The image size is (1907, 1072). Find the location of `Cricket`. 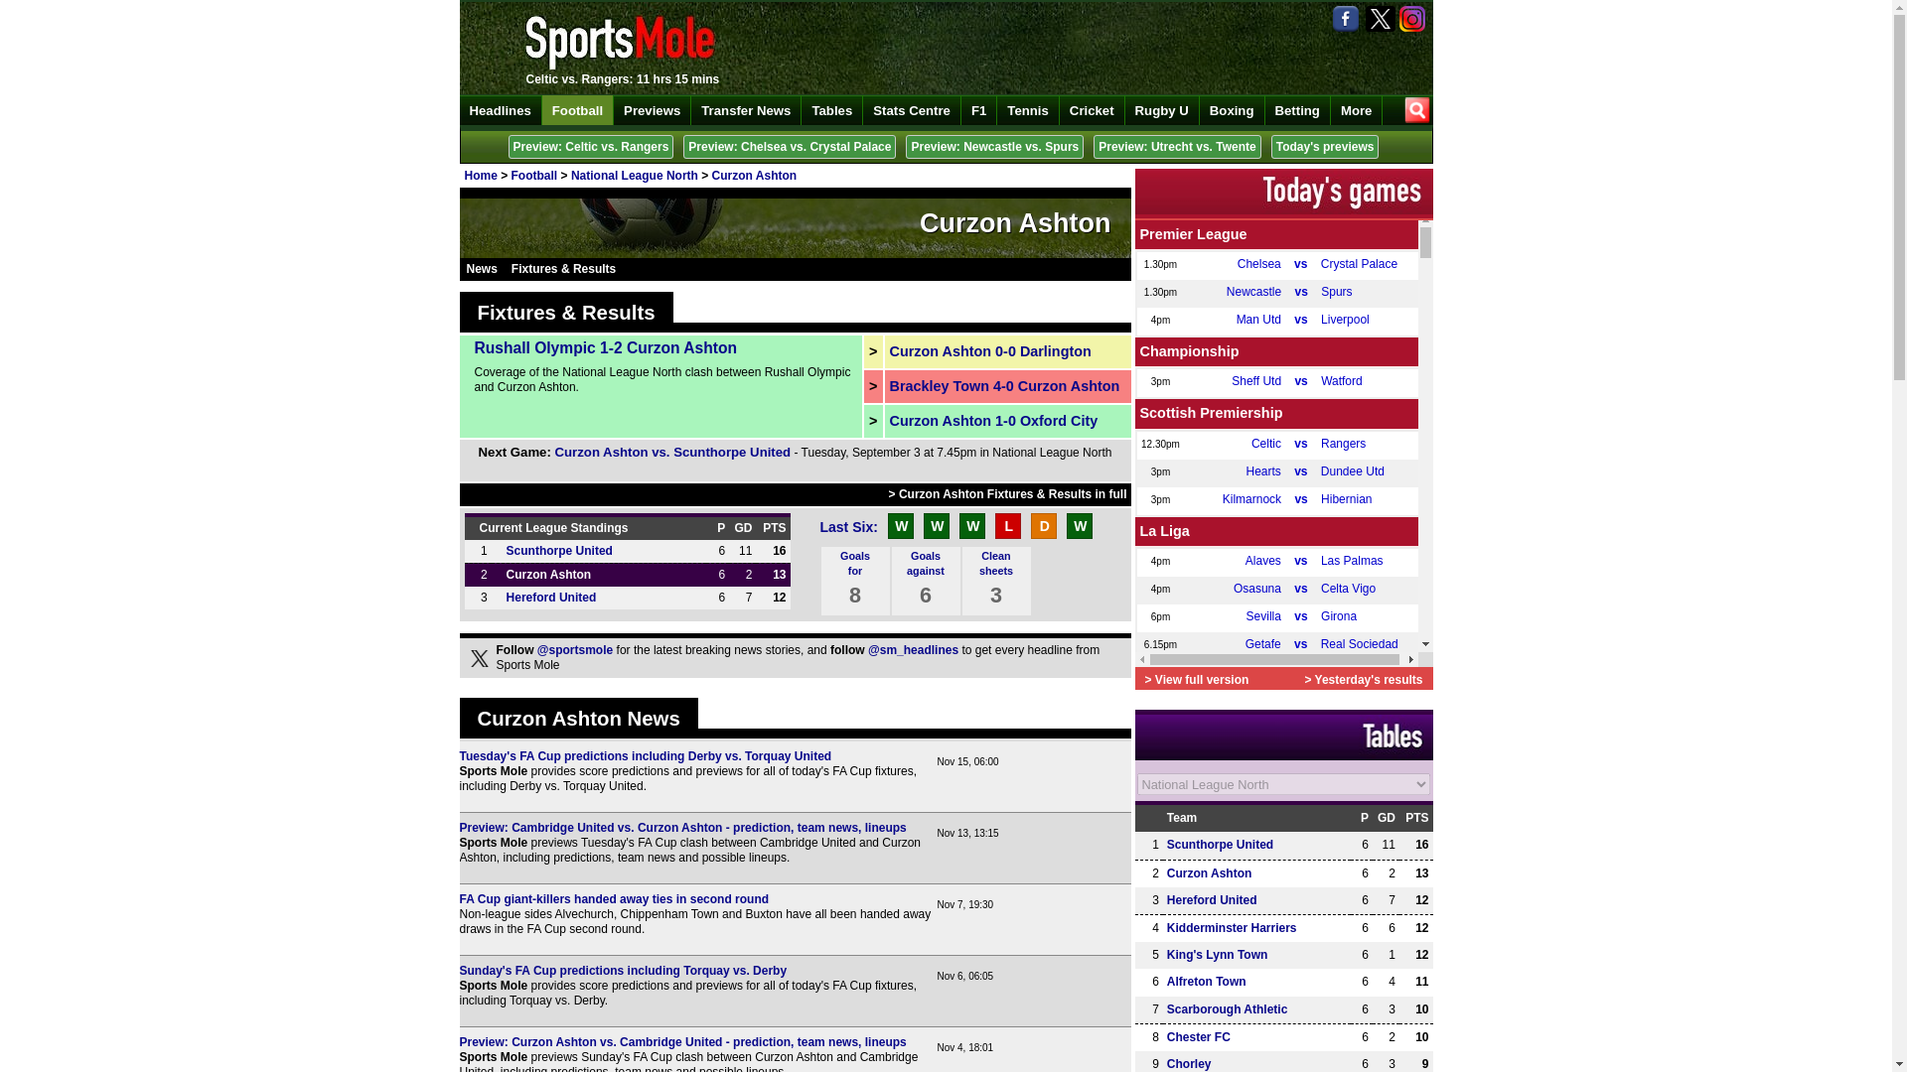

Cricket is located at coordinates (1093, 110).